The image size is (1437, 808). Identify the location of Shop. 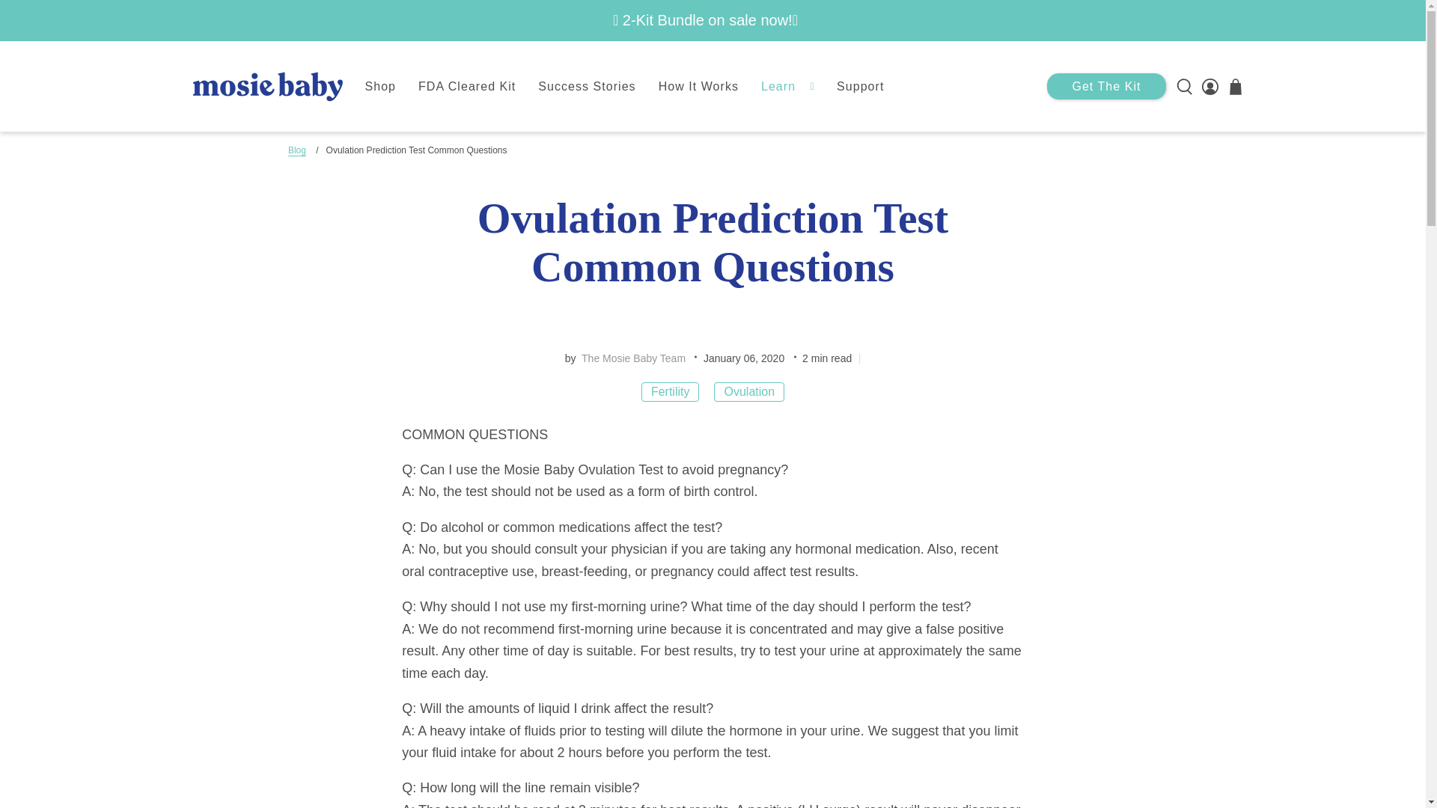
(380, 87).